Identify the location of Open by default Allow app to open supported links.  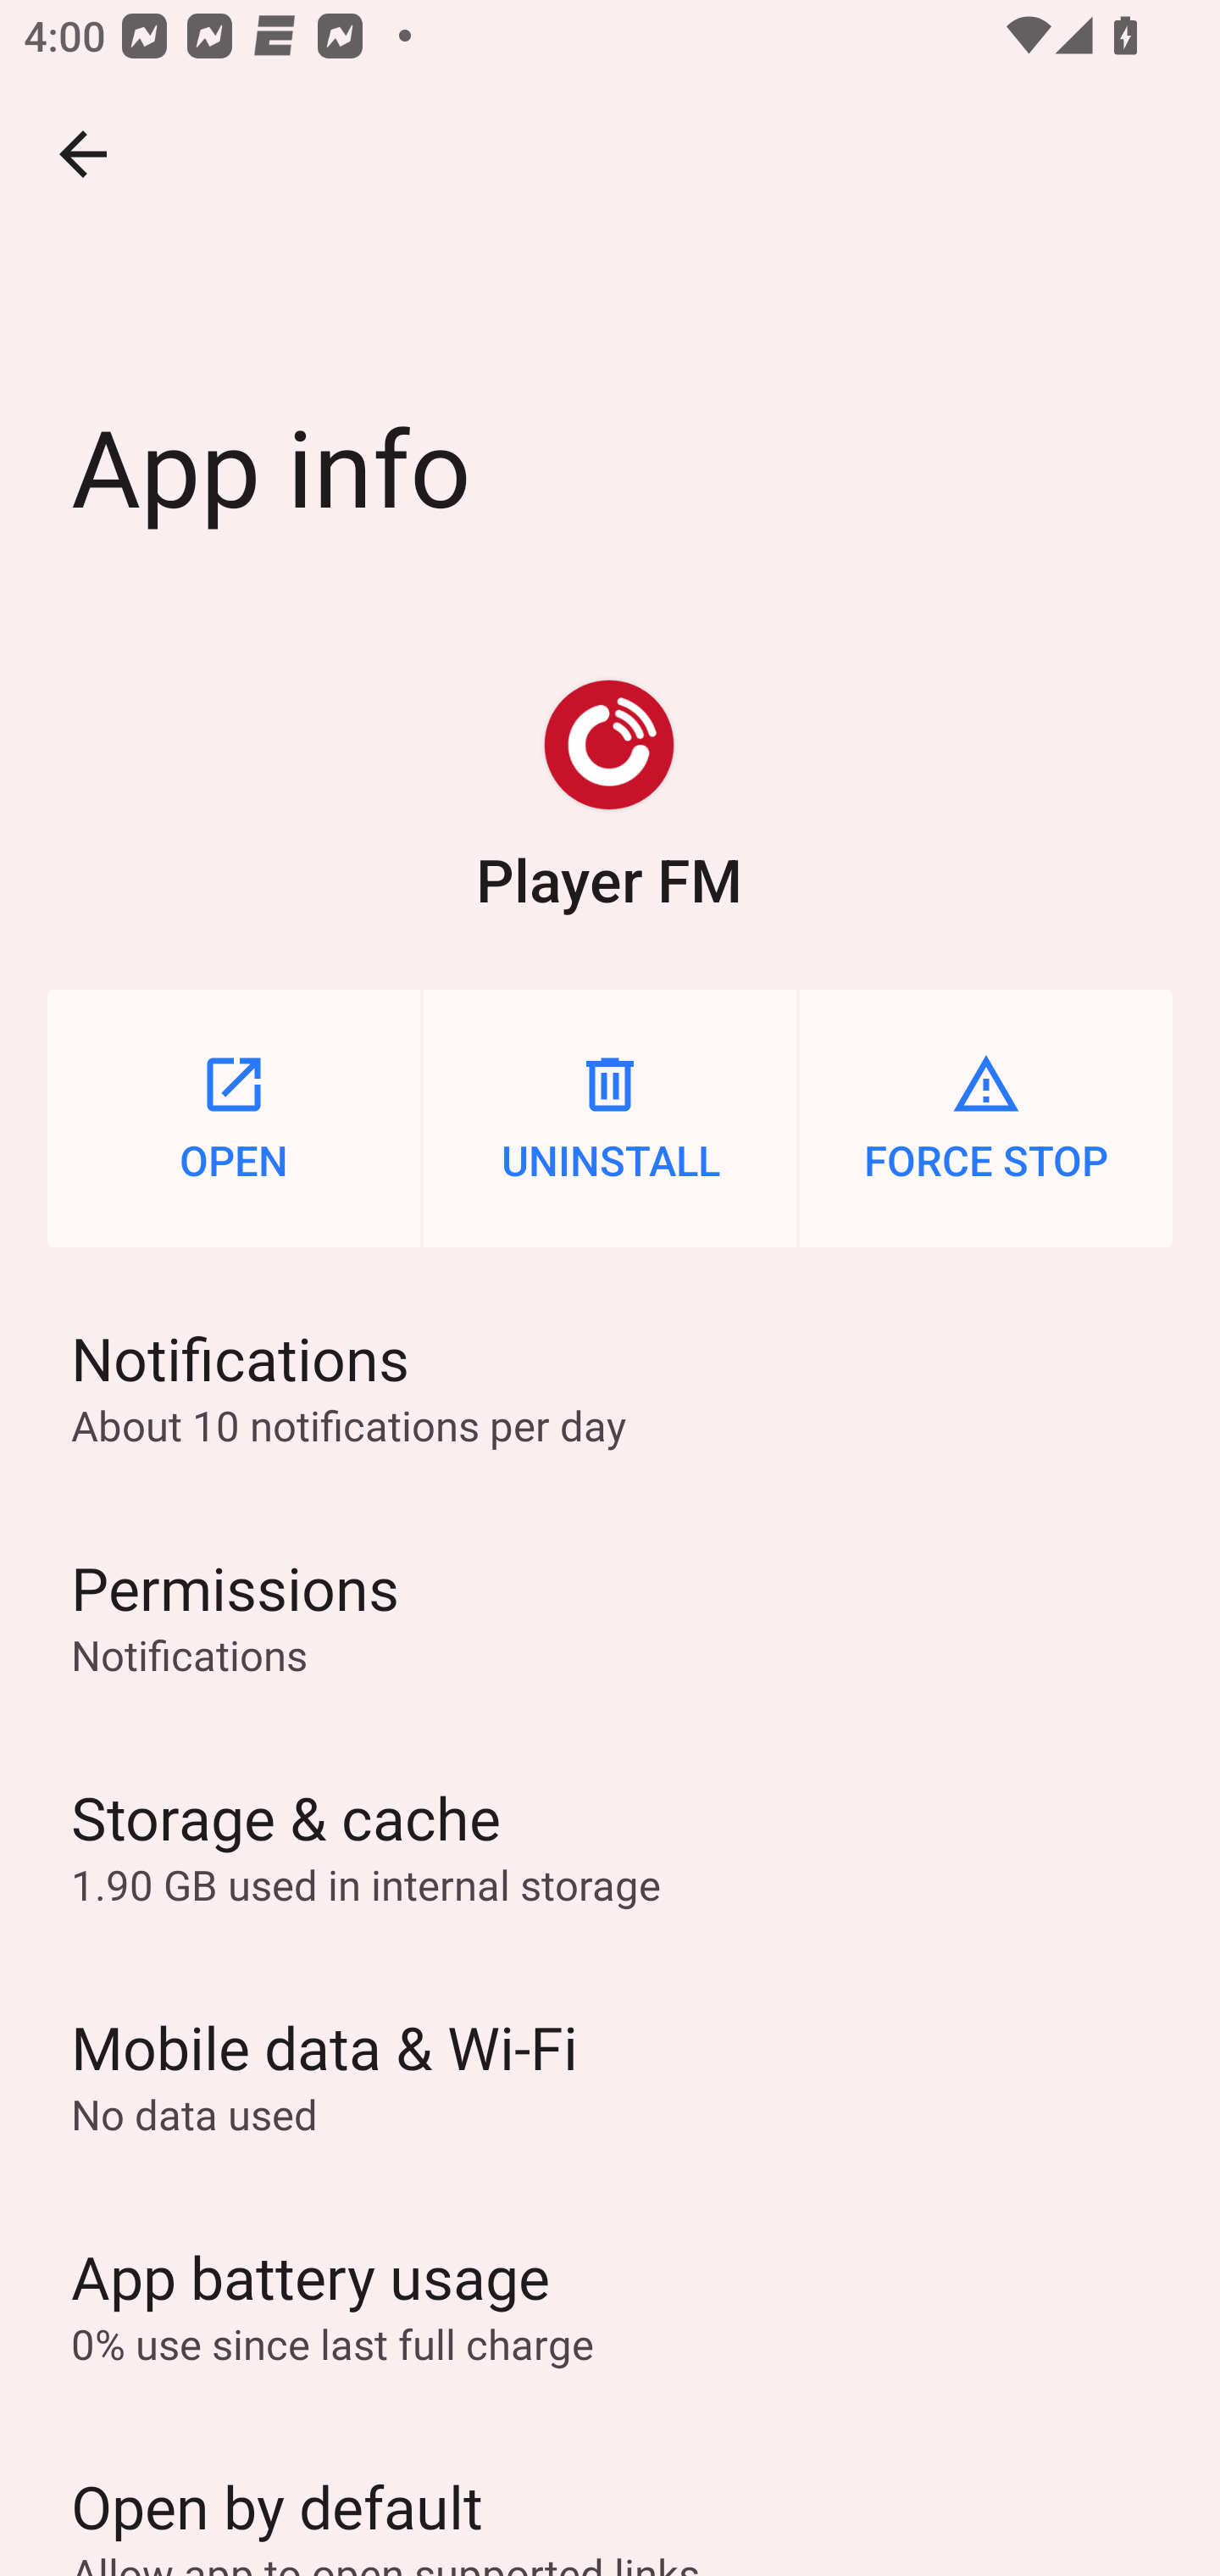
(610, 2497).